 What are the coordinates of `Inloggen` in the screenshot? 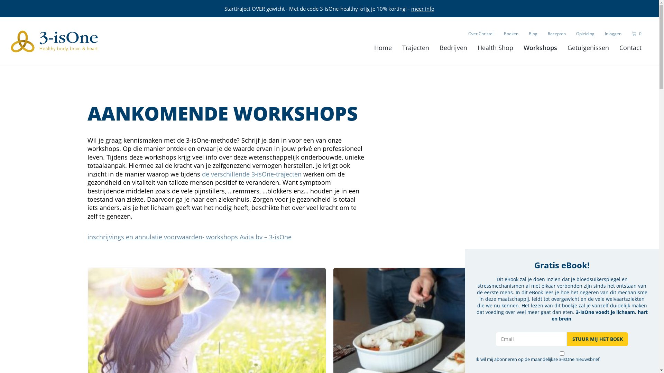 It's located at (613, 34).